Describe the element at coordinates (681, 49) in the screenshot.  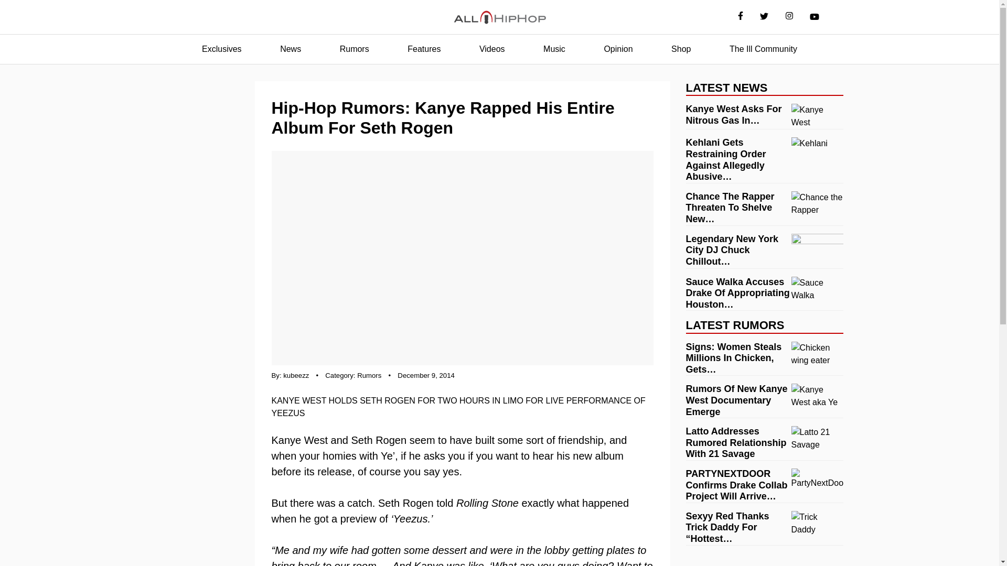
I see `Shop` at that location.